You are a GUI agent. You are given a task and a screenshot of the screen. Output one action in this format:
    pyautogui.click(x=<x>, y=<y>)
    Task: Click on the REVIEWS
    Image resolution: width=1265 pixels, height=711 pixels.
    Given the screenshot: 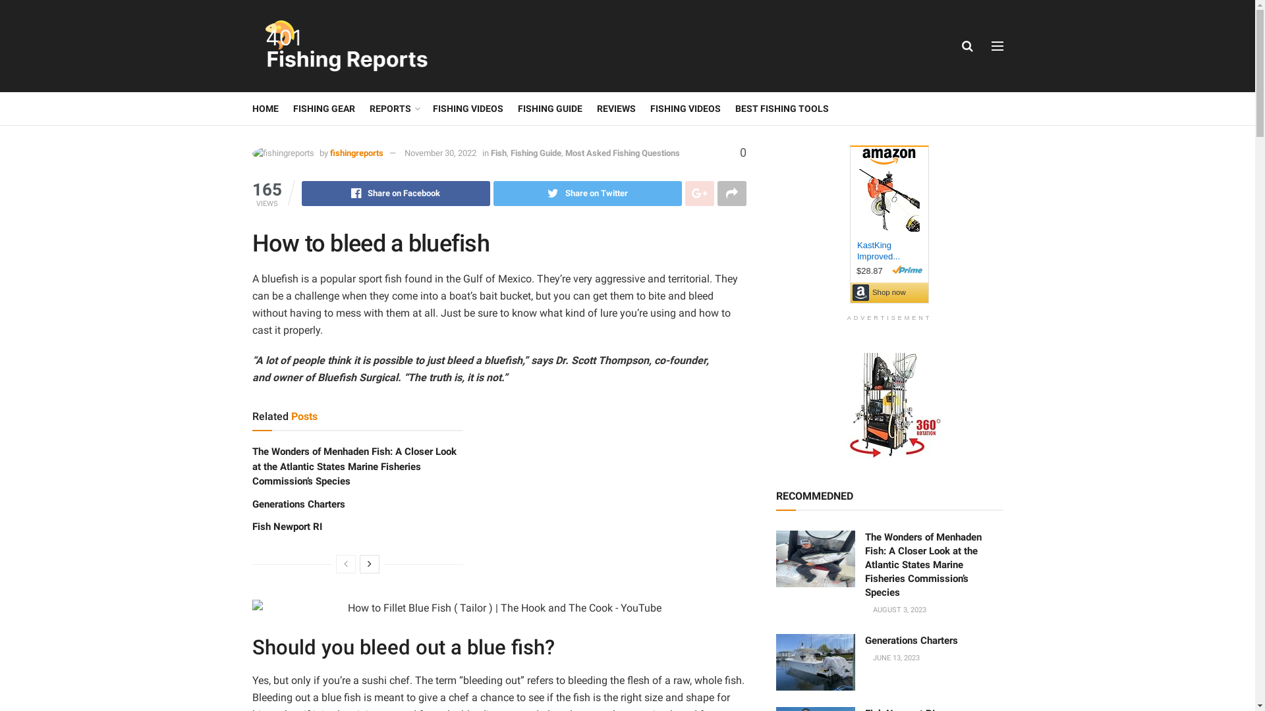 What is the action you would take?
    pyautogui.click(x=616, y=109)
    